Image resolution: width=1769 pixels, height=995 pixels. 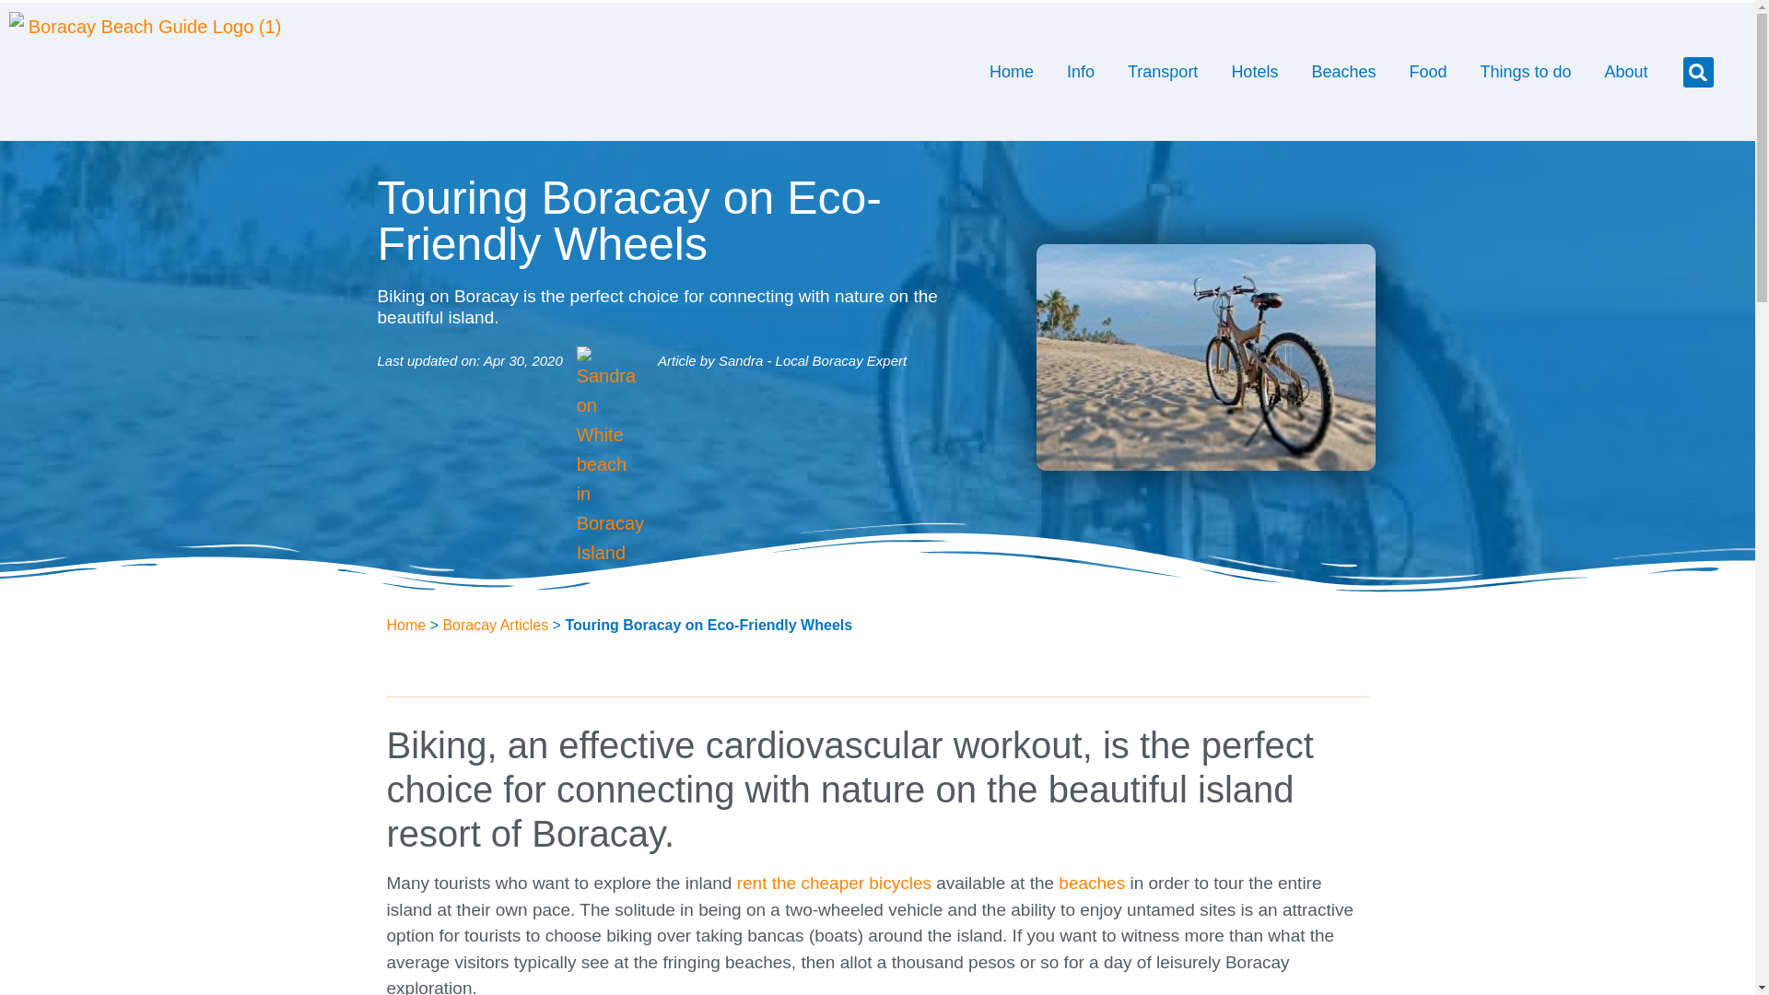 I want to click on Hotels, so click(x=1254, y=71).